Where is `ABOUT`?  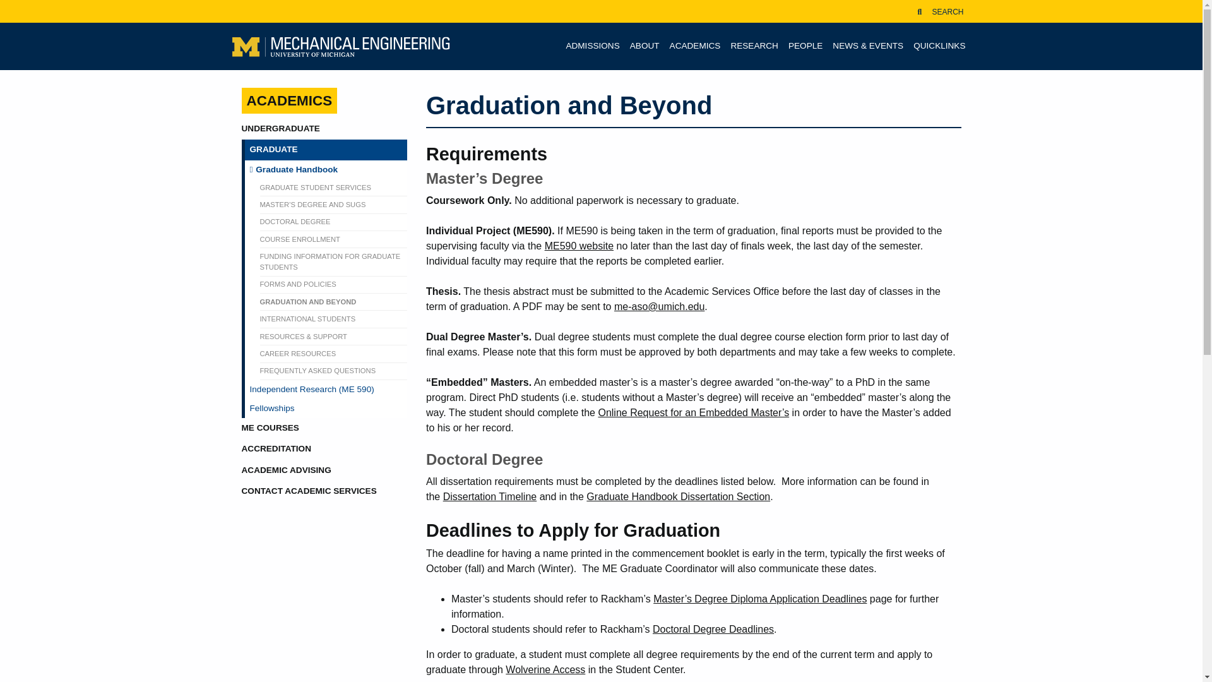 ABOUT is located at coordinates (645, 45).